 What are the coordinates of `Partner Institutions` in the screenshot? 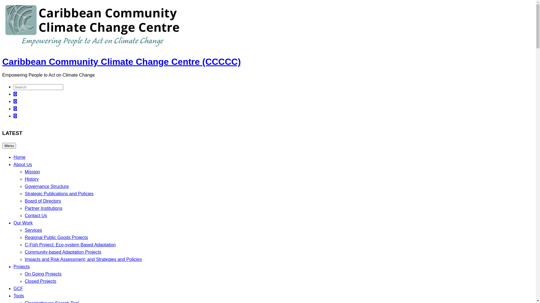 It's located at (43, 208).